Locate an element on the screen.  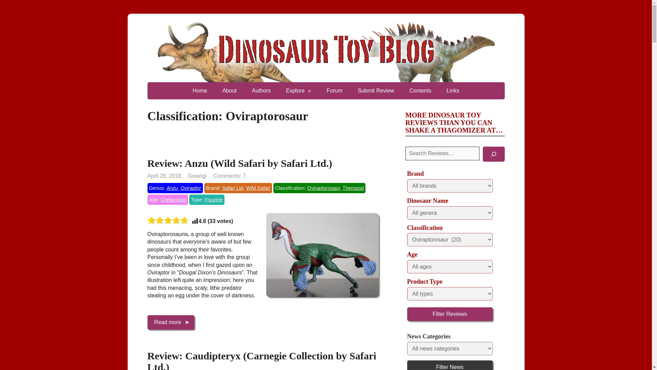
Gwangi is located at coordinates (197, 176).